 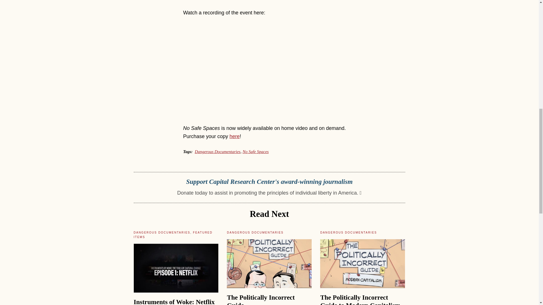 I want to click on The Politically Incorrect Guide to Modern Capitalism, so click(x=360, y=299).